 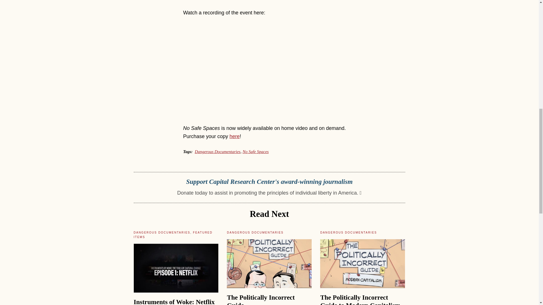 I want to click on The Politically Incorrect Guide to Modern Capitalism, so click(x=360, y=299).